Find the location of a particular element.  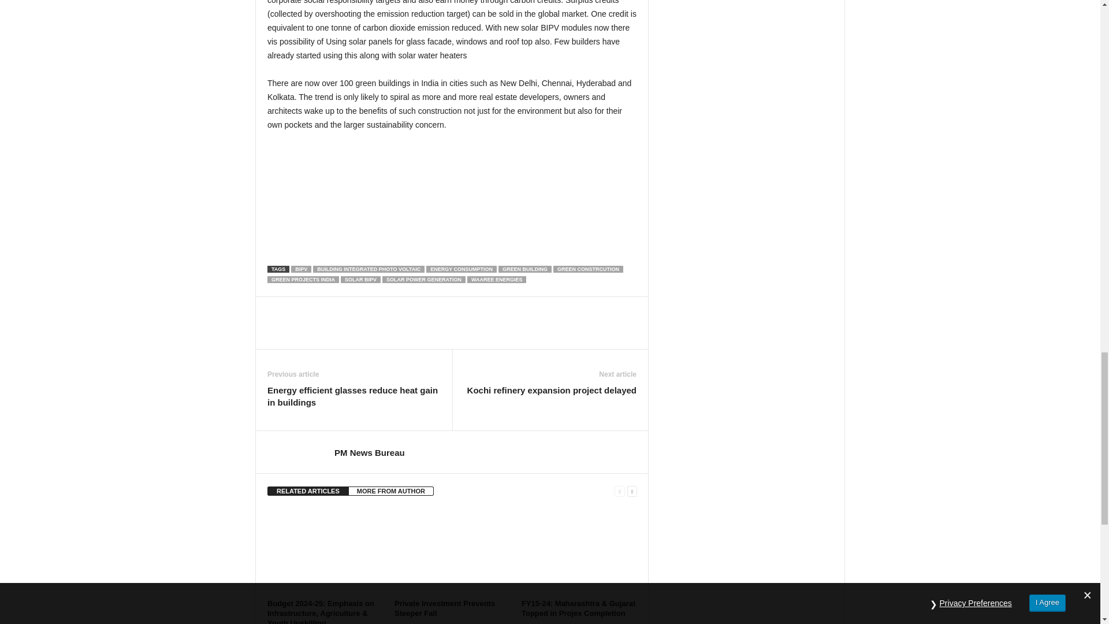

Private Investment Prevents Steeper Fall is located at coordinates (452, 552).